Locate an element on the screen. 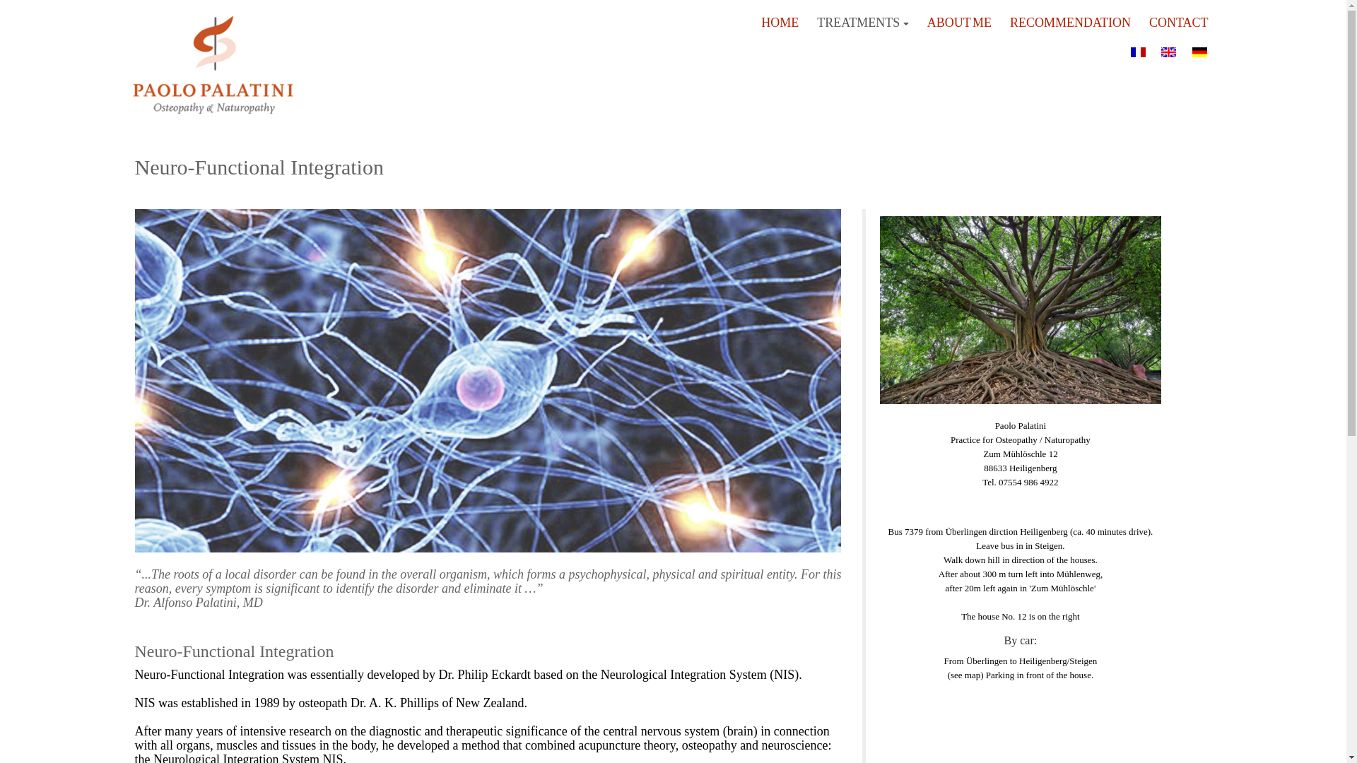 This screenshot has height=763, width=1357. CONTACT is located at coordinates (1179, 21).